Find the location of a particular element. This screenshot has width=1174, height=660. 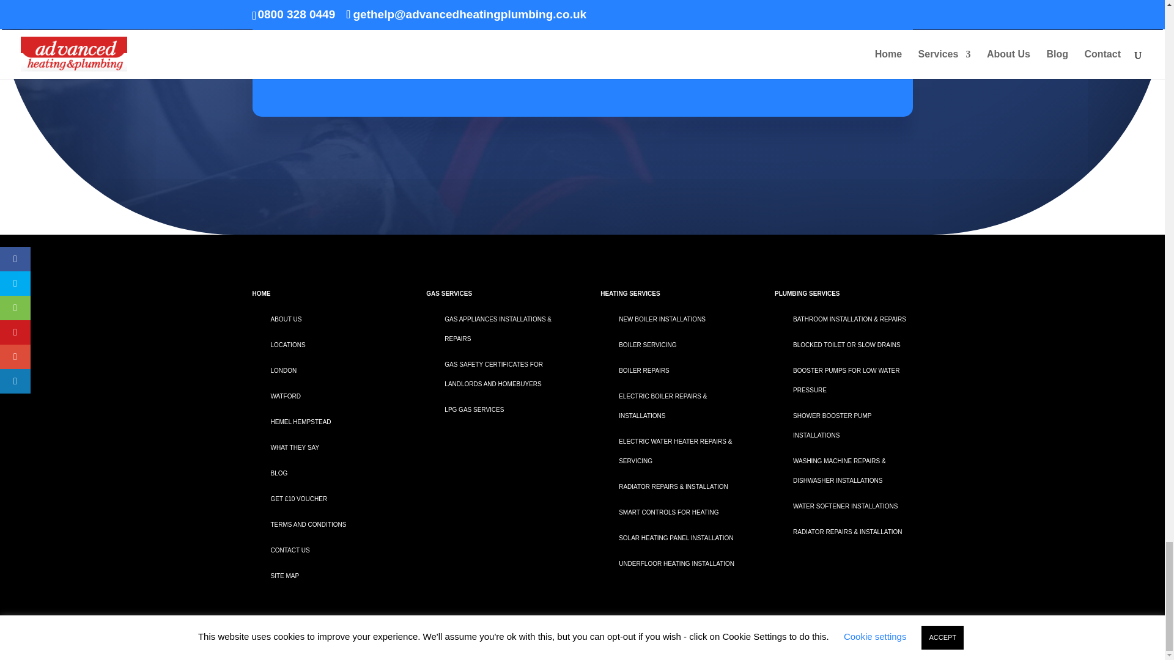

Home is located at coordinates (260, 293).